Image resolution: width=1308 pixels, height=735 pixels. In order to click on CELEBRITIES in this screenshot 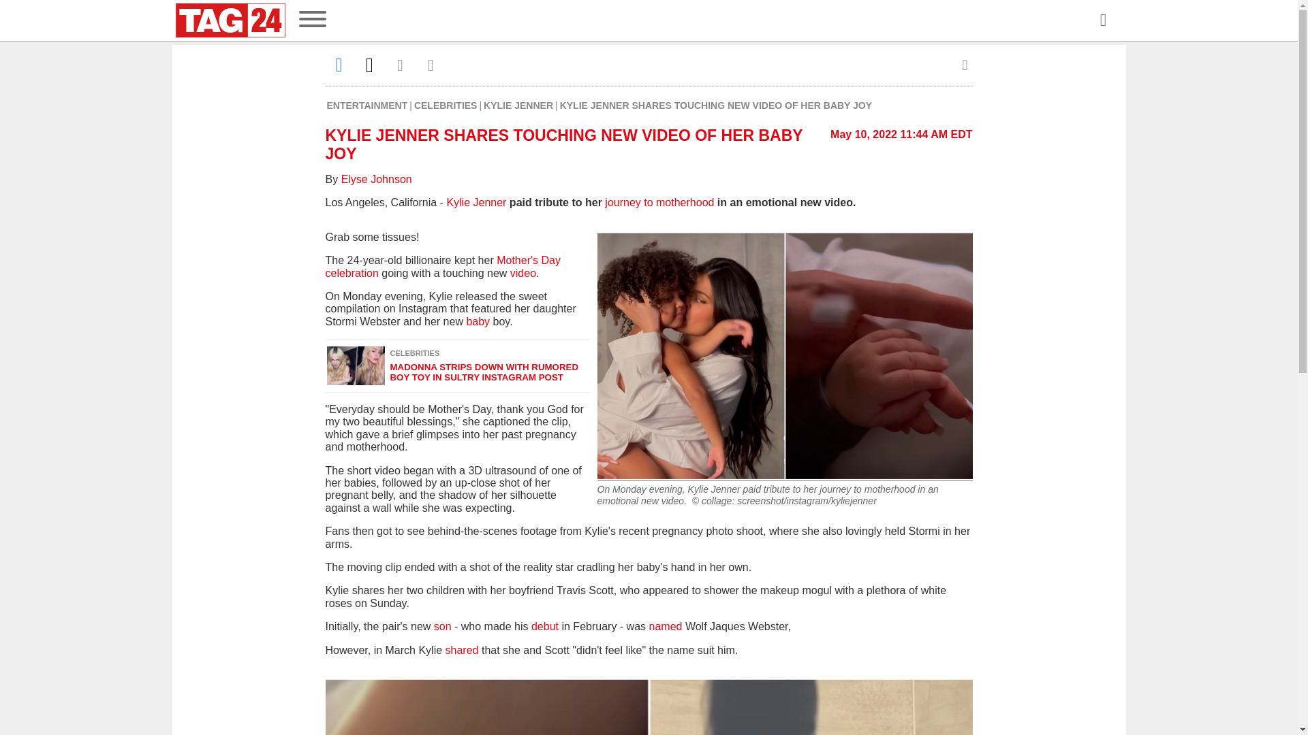, I will do `click(446, 105)`.